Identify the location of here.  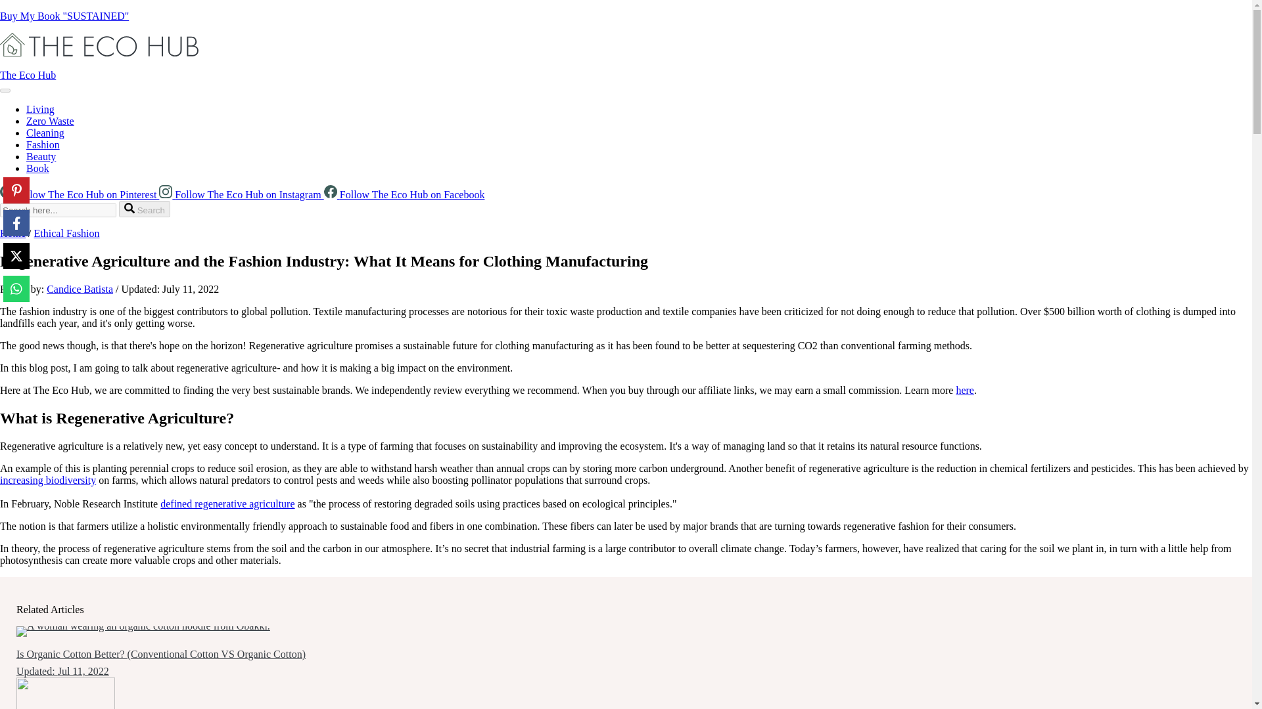
(965, 390).